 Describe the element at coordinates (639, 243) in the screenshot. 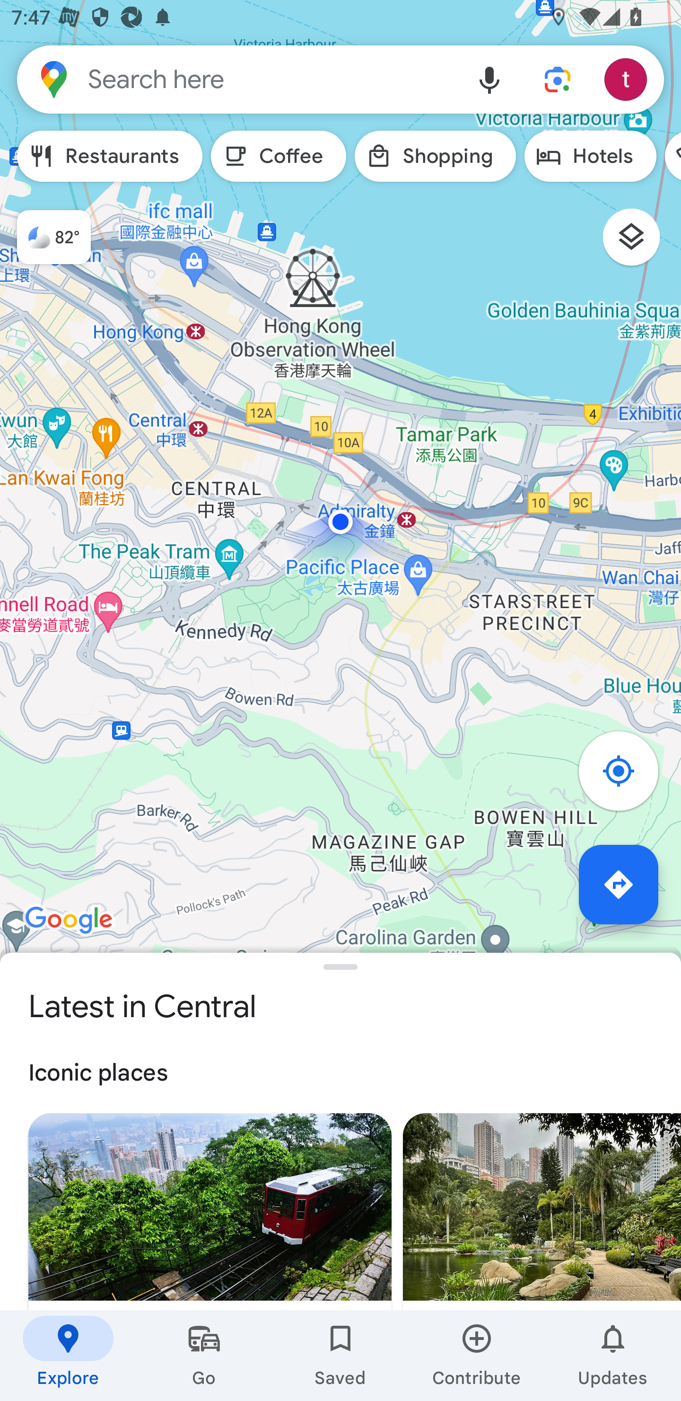

I see `Layers` at that location.